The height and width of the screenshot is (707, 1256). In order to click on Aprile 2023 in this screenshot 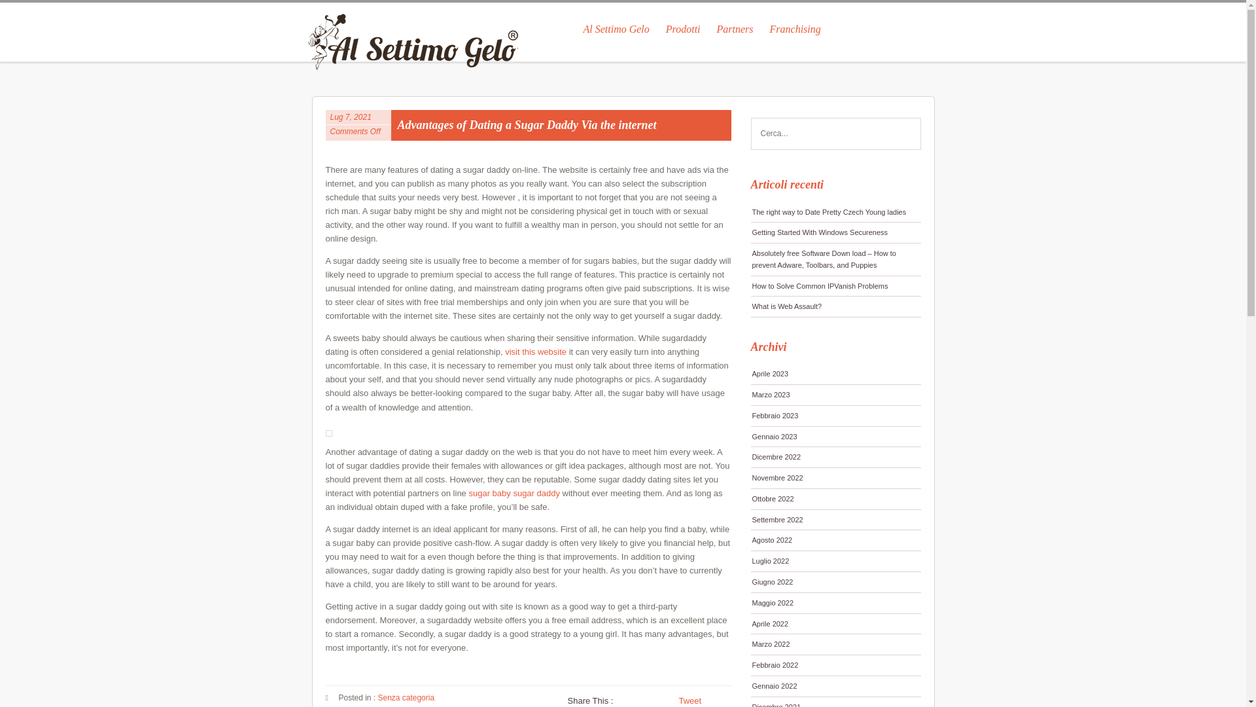, I will do `click(836, 374)`.